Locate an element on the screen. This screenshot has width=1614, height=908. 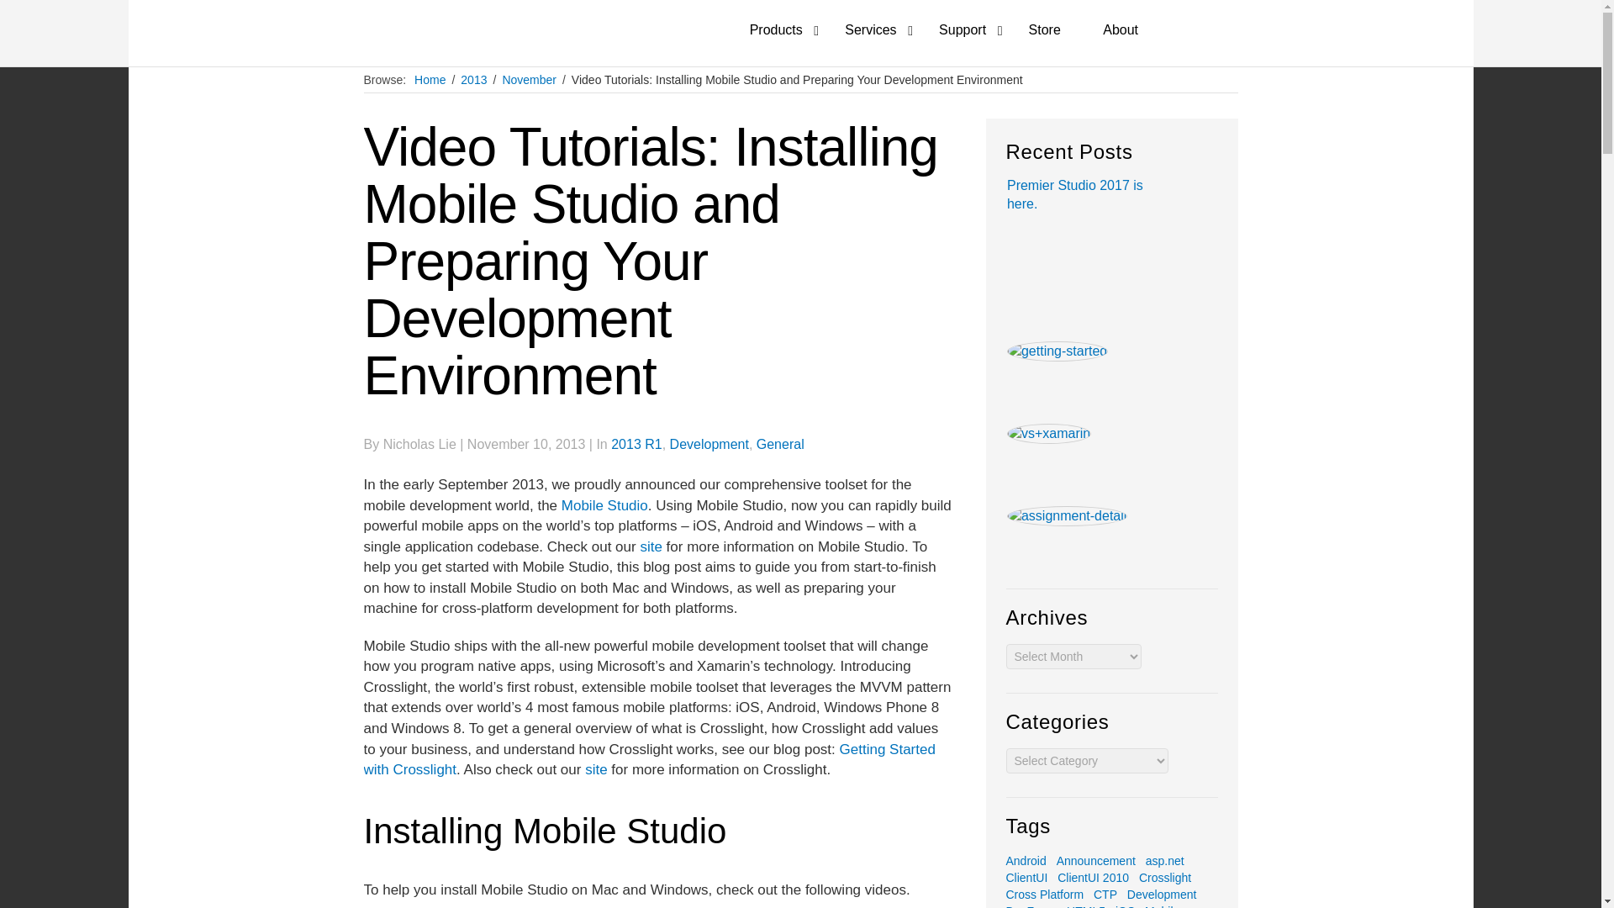
2013 R1 is located at coordinates (636, 444).